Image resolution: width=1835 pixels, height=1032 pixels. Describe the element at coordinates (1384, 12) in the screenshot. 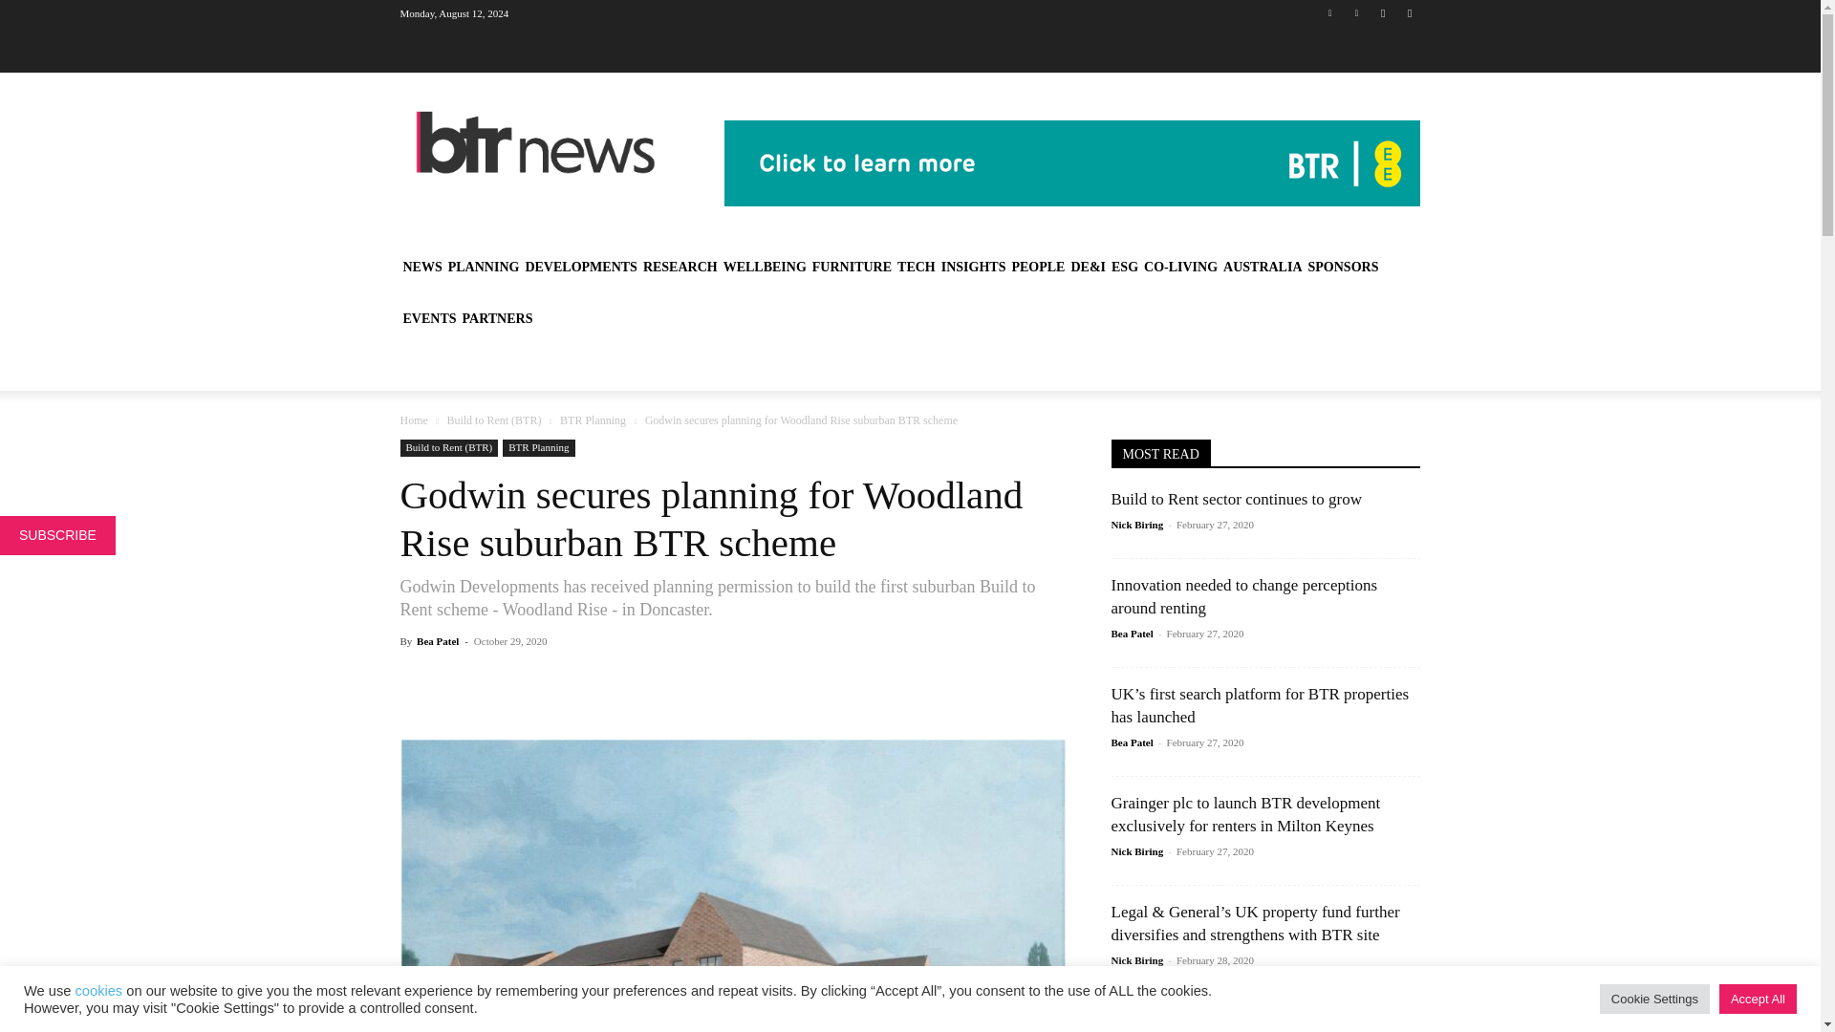

I see `Facebook` at that location.